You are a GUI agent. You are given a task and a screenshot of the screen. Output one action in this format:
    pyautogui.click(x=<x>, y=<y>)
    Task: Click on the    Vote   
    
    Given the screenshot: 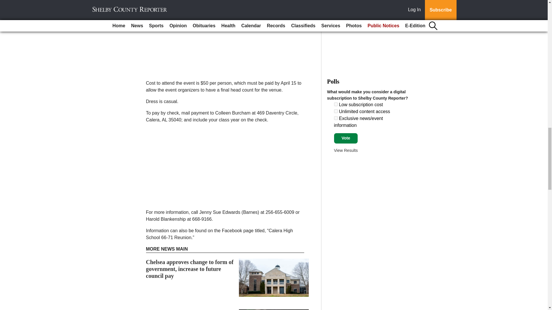 What is the action you would take?
    pyautogui.click(x=346, y=138)
    